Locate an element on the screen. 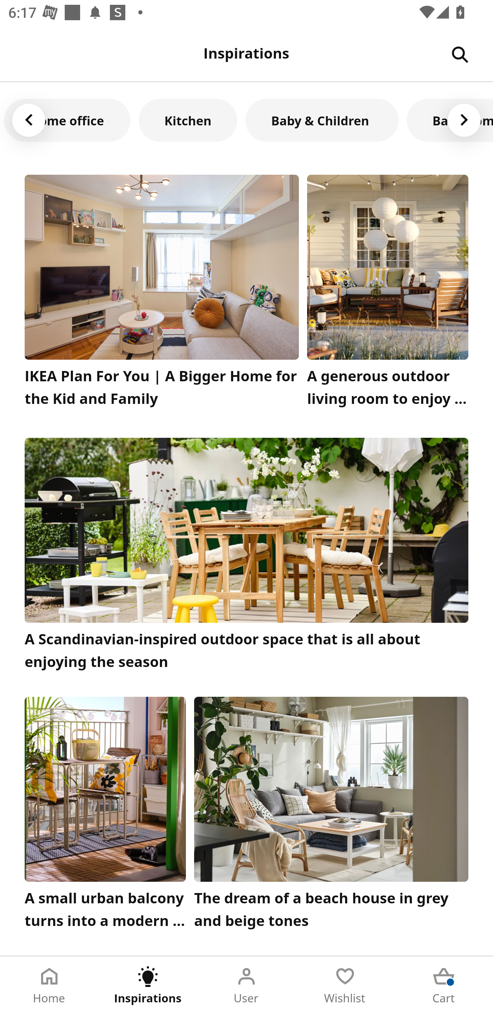 The width and height of the screenshot is (493, 1014). Home office is located at coordinates (67, 120).